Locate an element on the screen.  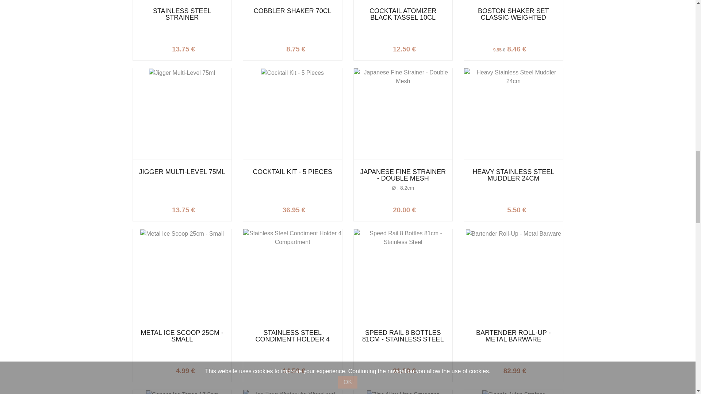
More info is located at coordinates (535, 47).